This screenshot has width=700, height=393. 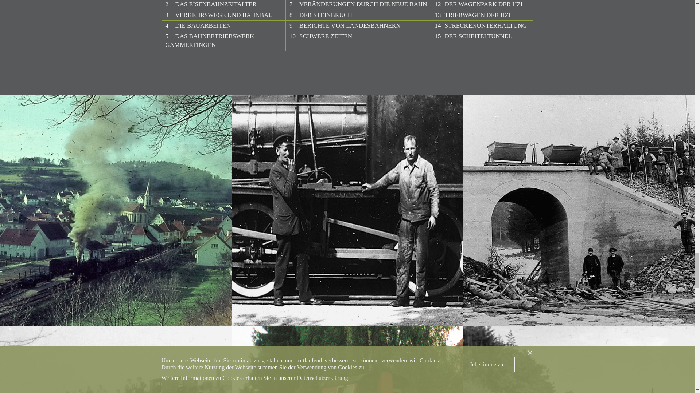 What do you see at coordinates (473, 36) in the screenshot?
I see `15DER SCHEITELTUNNEL` at bounding box center [473, 36].